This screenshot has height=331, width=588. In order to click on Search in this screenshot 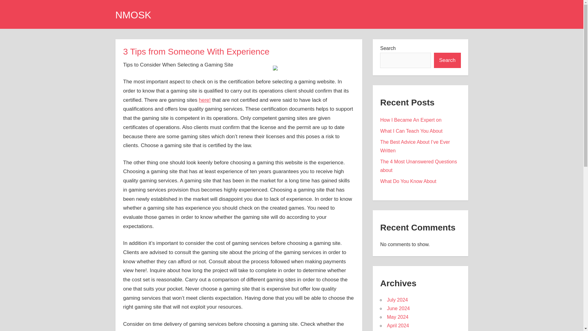, I will do `click(447, 60)`.